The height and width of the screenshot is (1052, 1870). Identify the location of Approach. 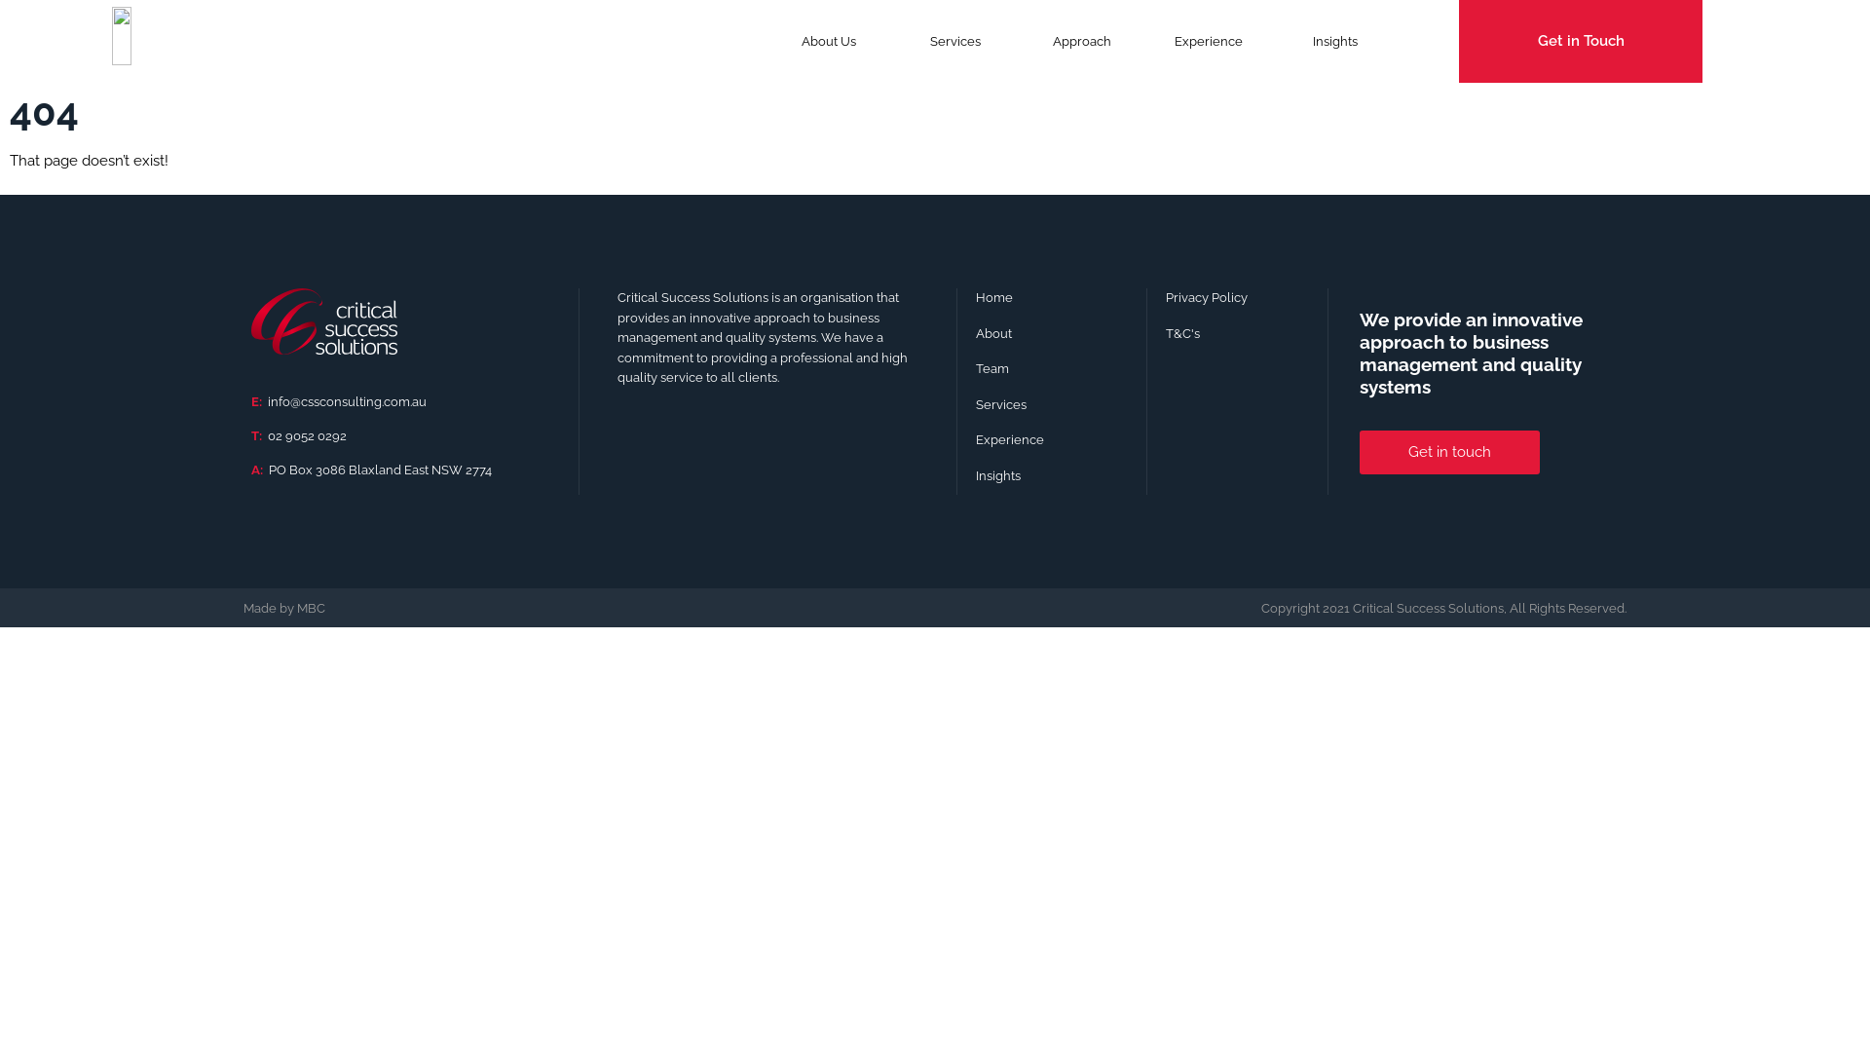
(1082, 41).